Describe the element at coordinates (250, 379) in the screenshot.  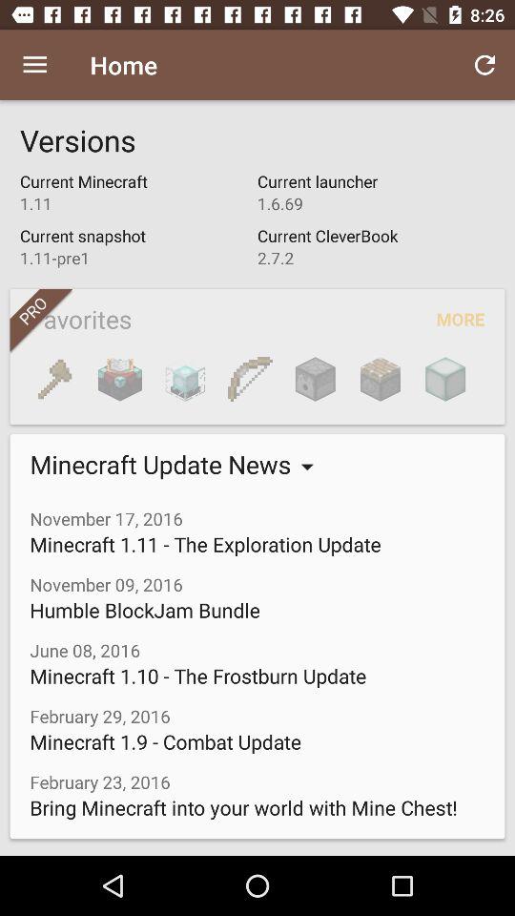
I see `bow` at that location.